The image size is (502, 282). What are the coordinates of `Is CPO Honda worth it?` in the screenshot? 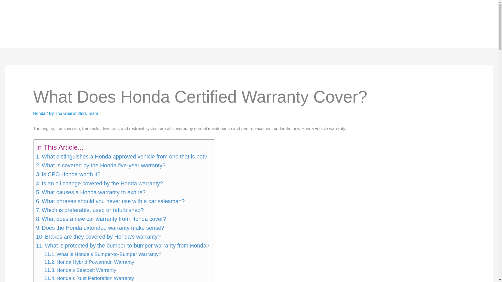 It's located at (68, 174).